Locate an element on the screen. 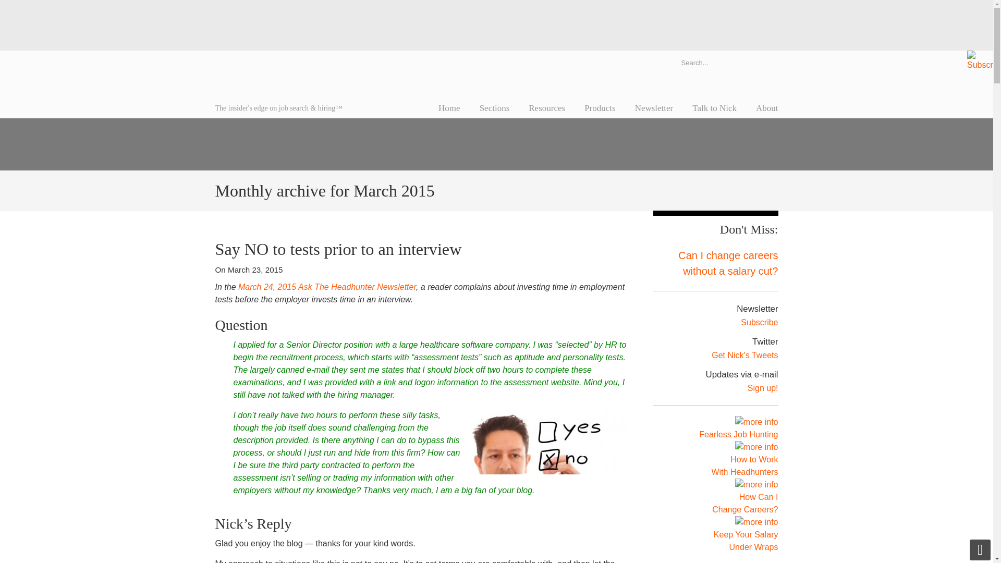 This screenshot has height=563, width=1001. Newsletter is located at coordinates (654, 108).